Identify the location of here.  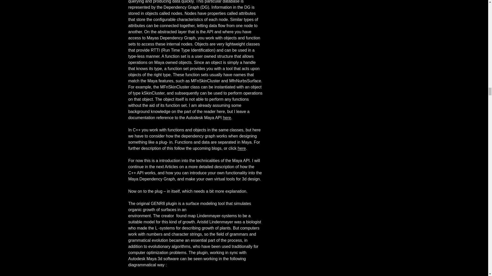
(241, 148).